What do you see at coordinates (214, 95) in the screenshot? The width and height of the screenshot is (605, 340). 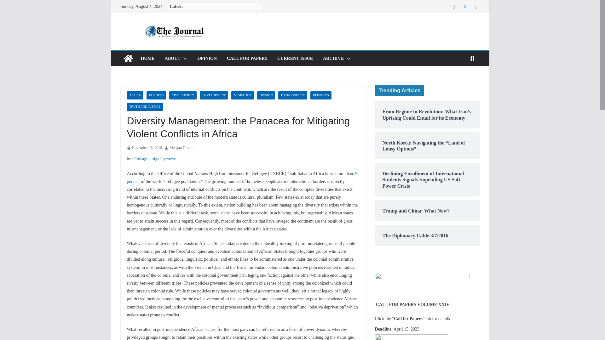 I see `DEVELOPMENT` at bounding box center [214, 95].